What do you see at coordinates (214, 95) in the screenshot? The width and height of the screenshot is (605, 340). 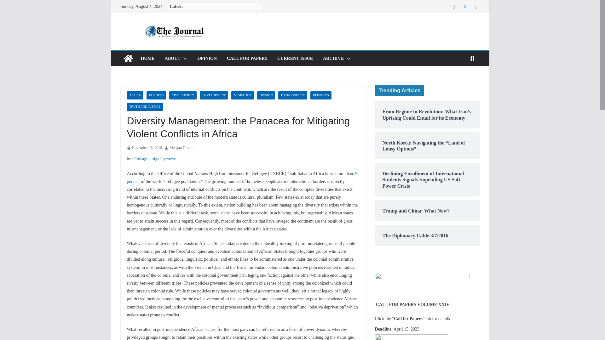 I see `DEVELOPMENT` at bounding box center [214, 95].